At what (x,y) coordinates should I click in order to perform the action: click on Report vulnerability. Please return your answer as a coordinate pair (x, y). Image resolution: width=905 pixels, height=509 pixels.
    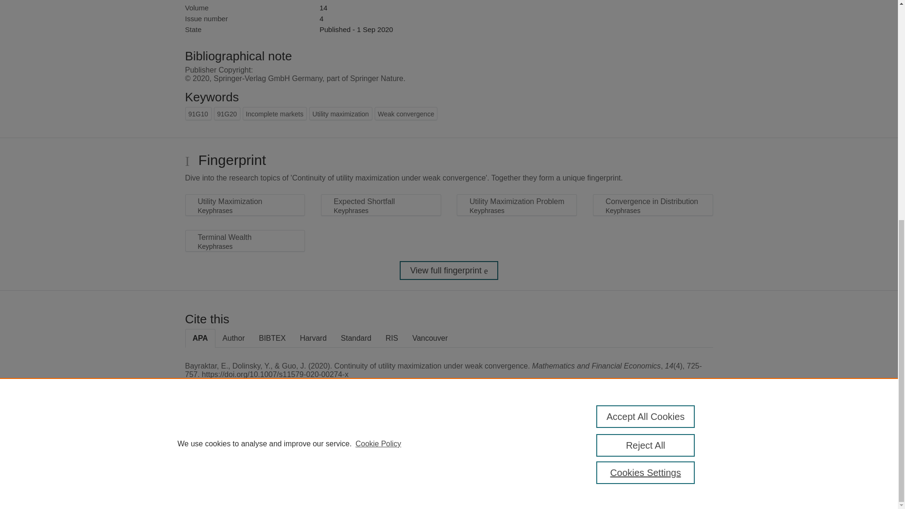
    Looking at the image, I should click on (677, 464).